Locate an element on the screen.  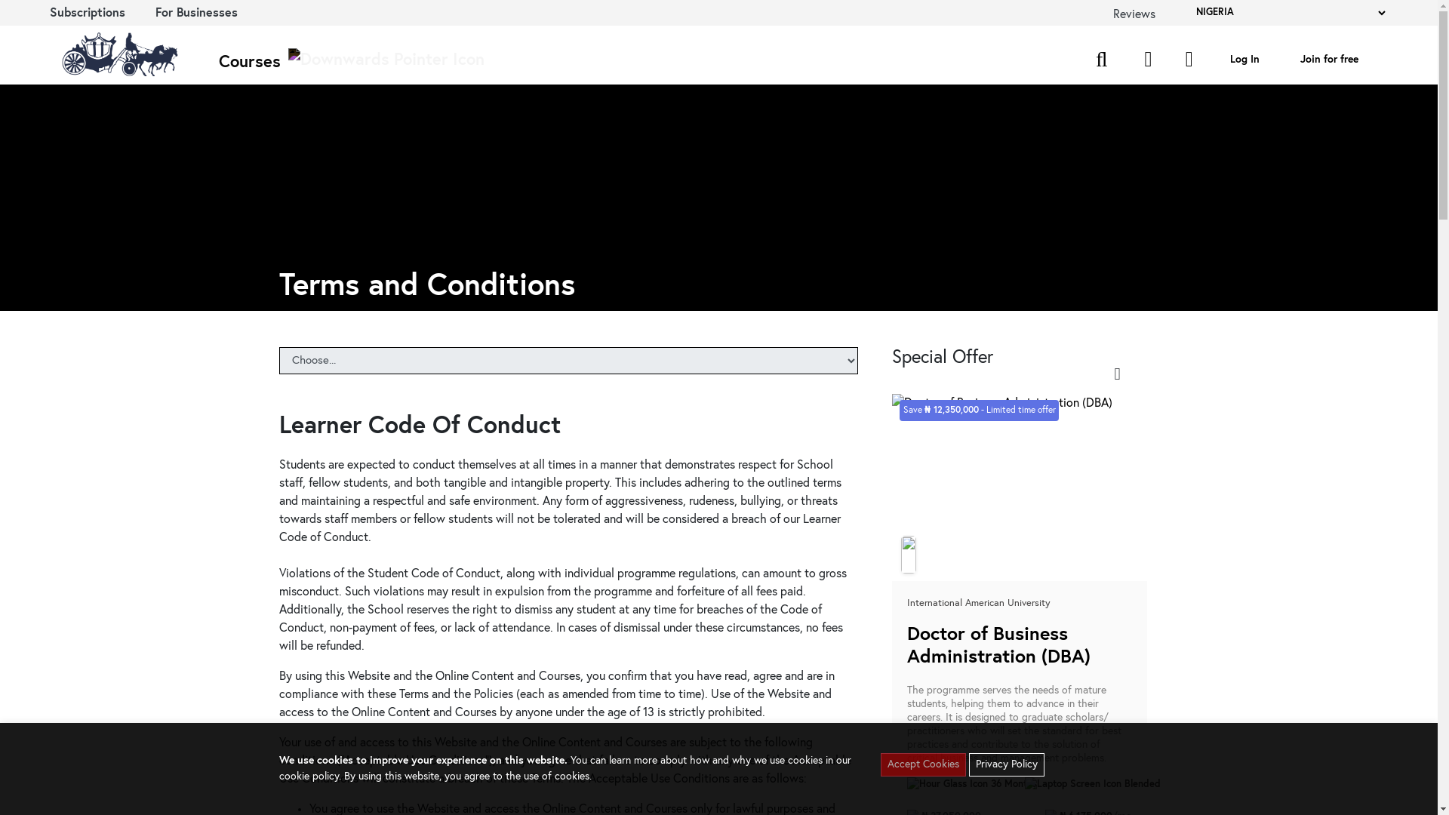
Subscriptions is located at coordinates (87, 12).